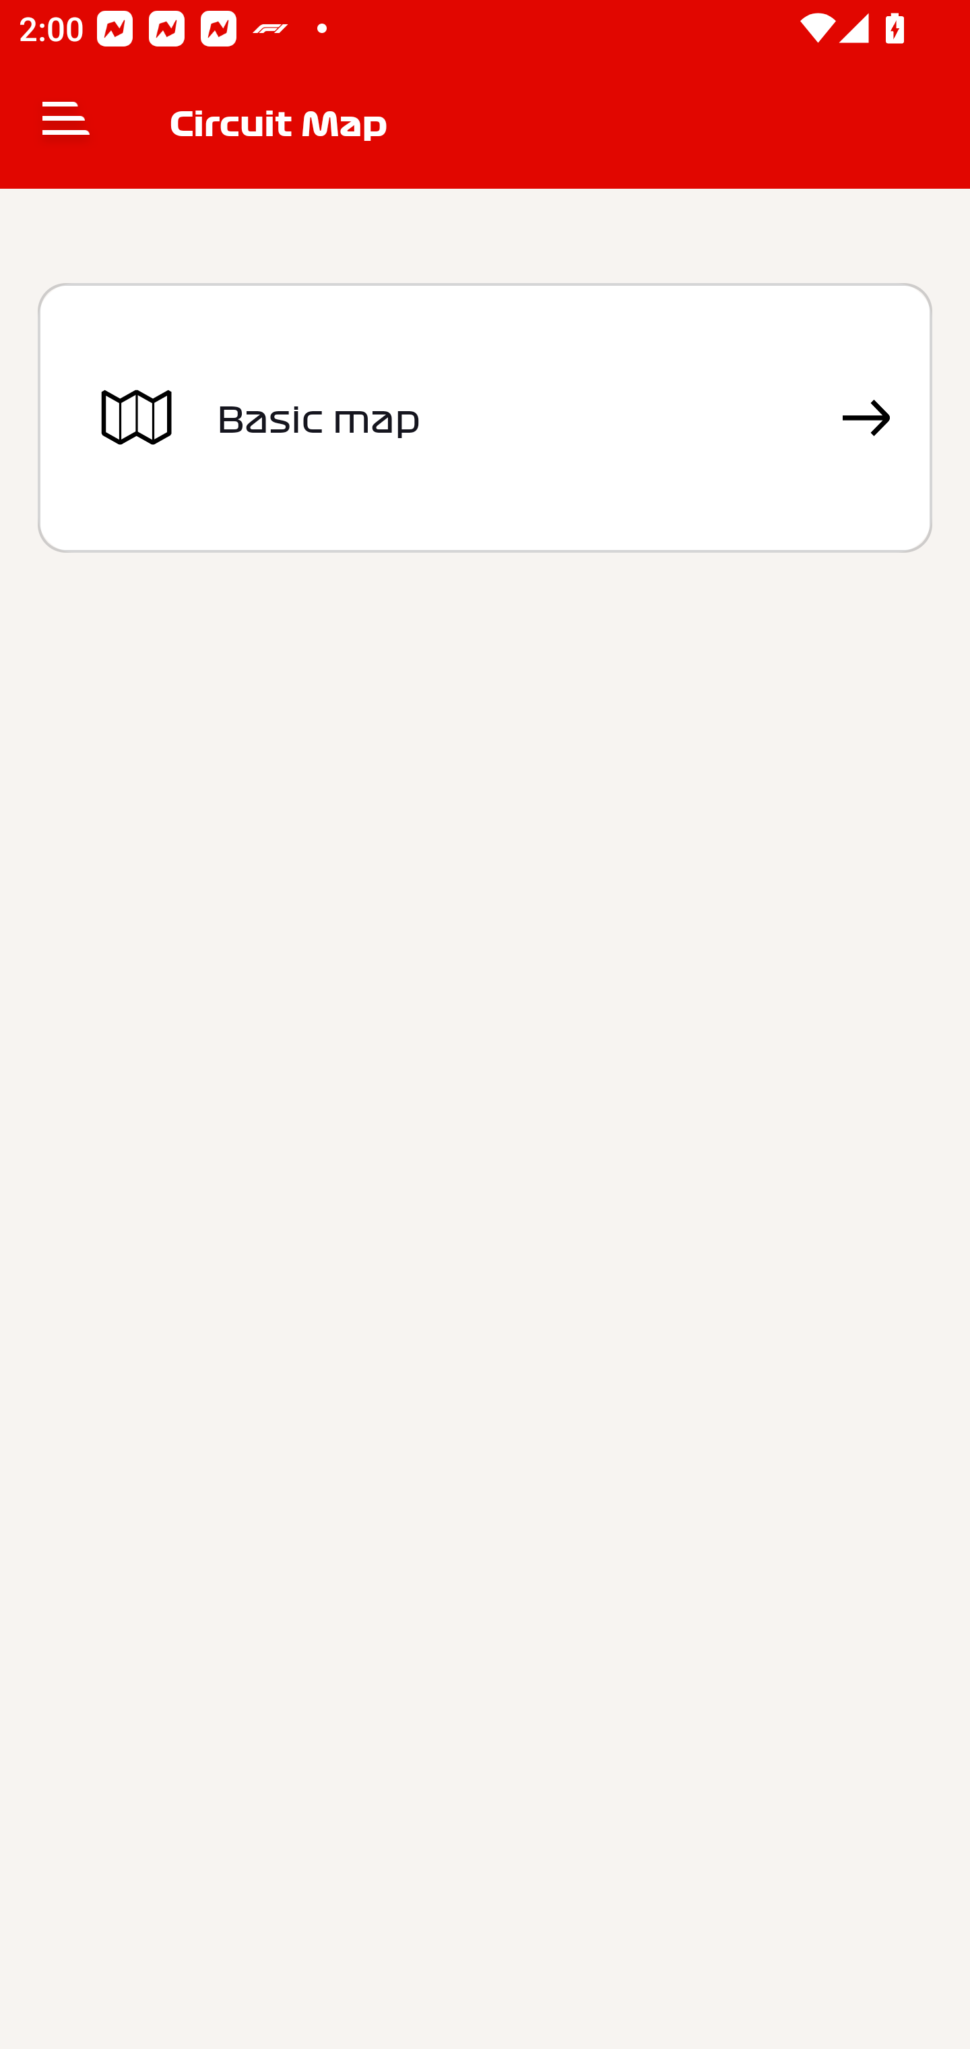  What do you see at coordinates (485, 418) in the screenshot?
I see `Basic map` at bounding box center [485, 418].